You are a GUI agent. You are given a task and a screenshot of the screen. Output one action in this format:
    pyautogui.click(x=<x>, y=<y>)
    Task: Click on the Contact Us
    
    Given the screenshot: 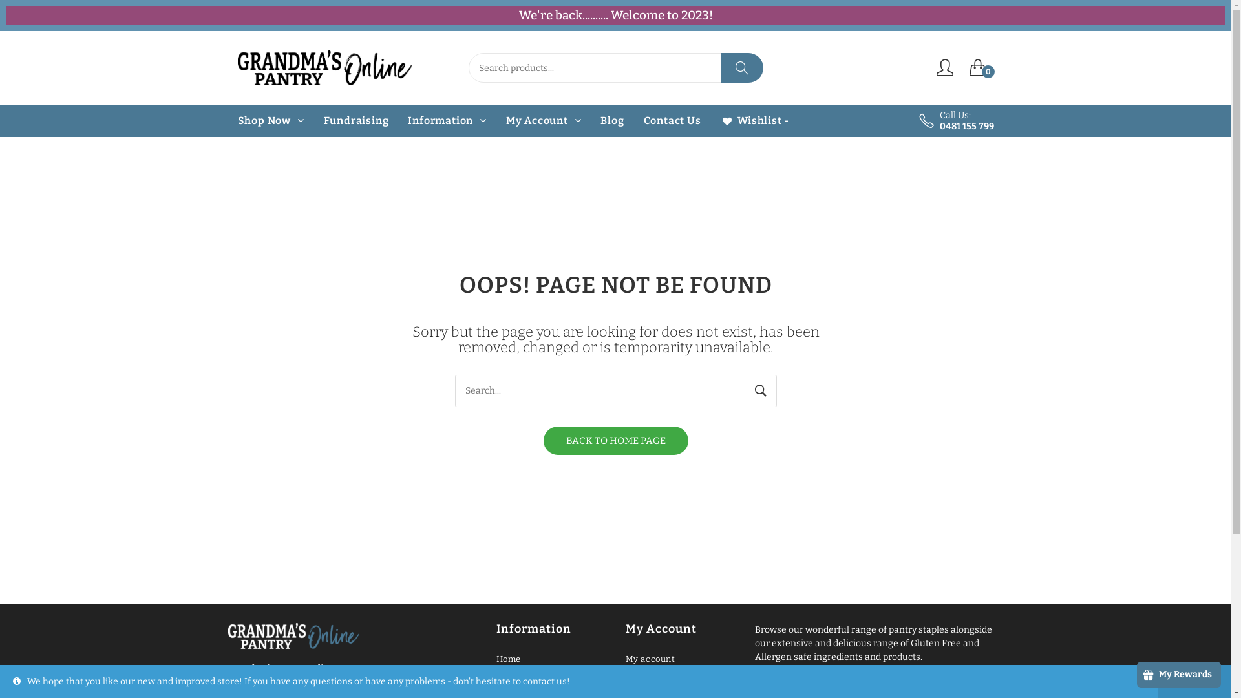 What is the action you would take?
    pyautogui.click(x=672, y=121)
    